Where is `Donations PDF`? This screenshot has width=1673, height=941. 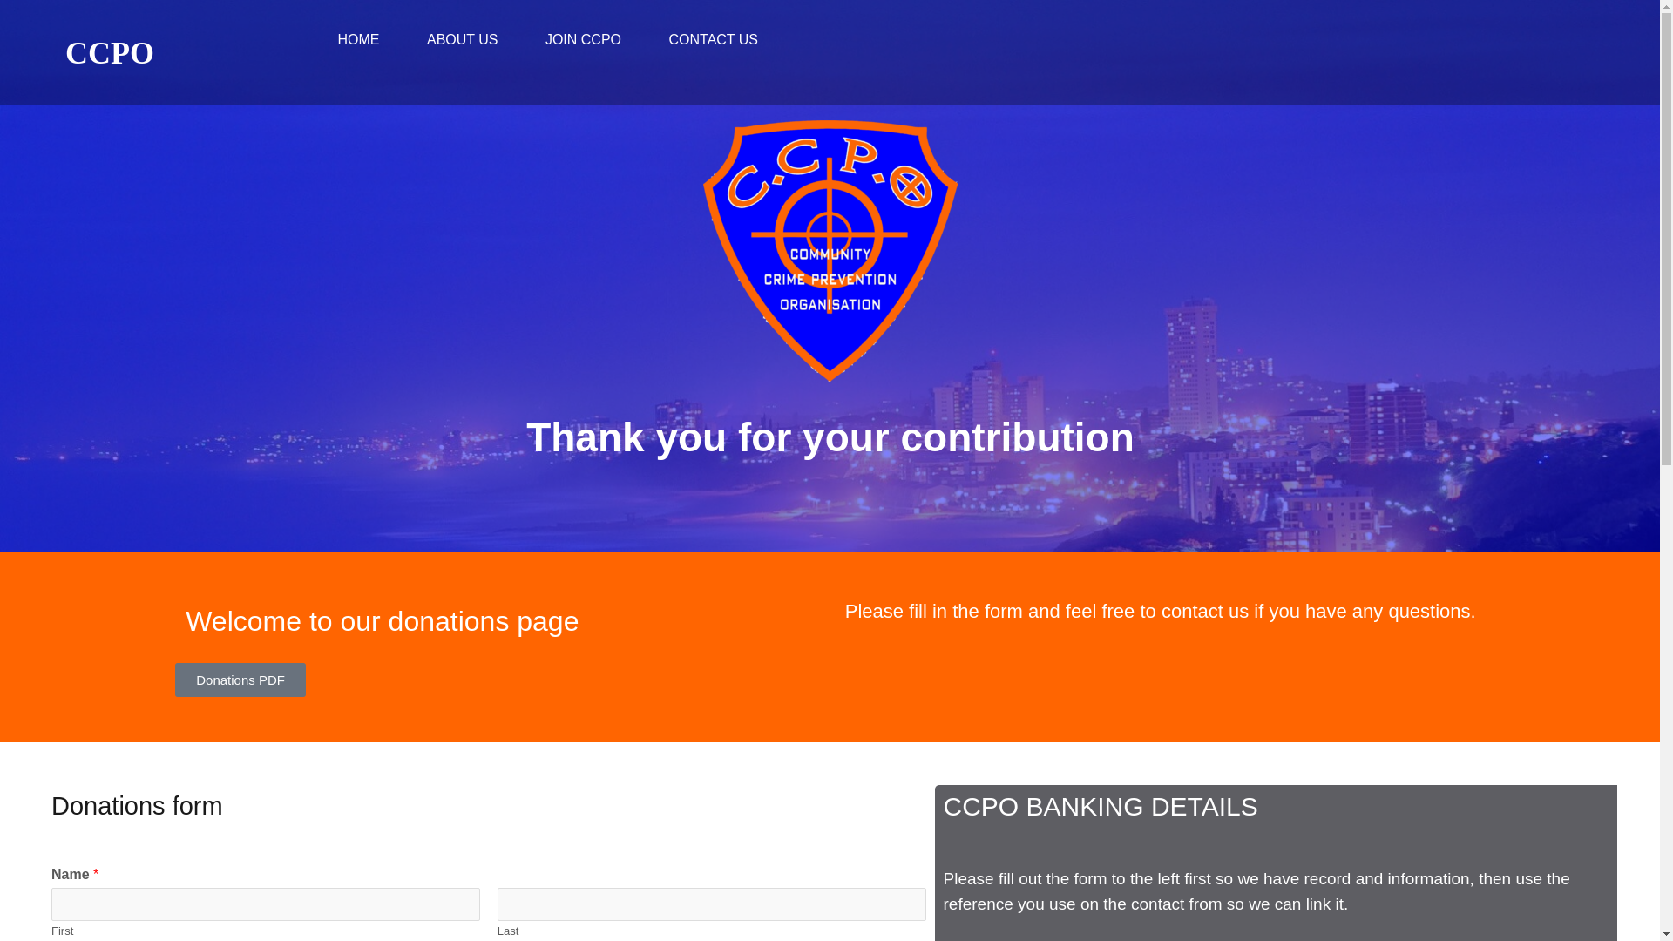
Donations PDF is located at coordinates (240, 680).